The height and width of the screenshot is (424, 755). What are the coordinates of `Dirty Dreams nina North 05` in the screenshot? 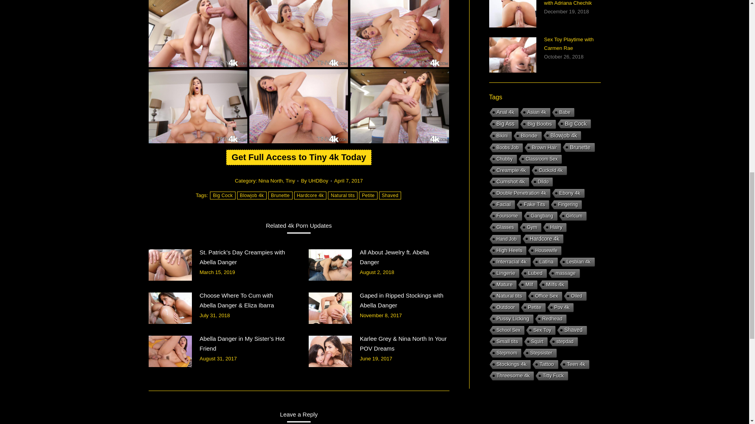 It's located at (298, 33).